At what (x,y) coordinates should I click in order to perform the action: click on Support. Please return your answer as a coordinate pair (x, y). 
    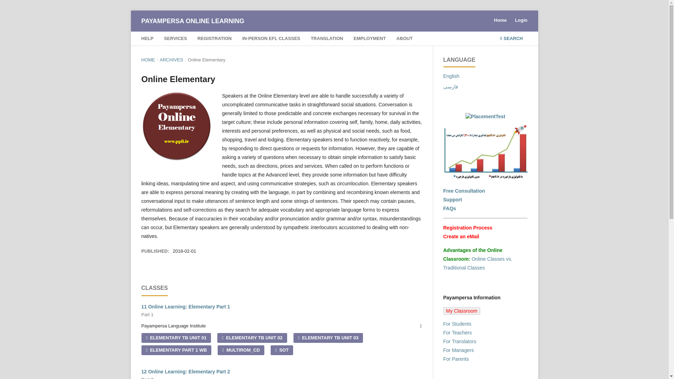
    Looking at the image, I should click on (485, 177).